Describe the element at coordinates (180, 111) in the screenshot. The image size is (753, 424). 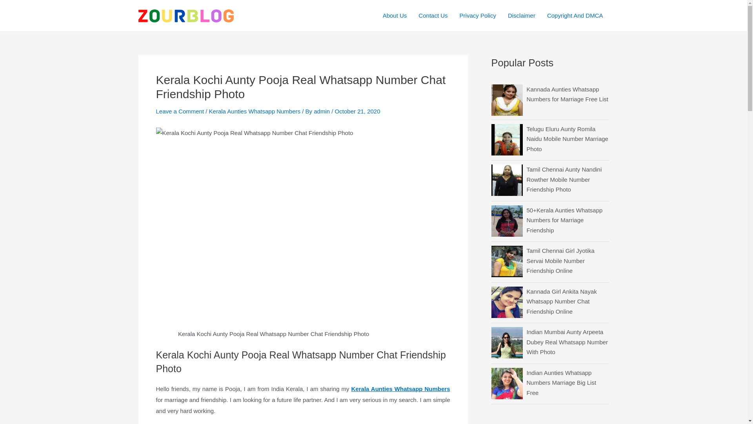
I see `Leave a Comment` at that location.